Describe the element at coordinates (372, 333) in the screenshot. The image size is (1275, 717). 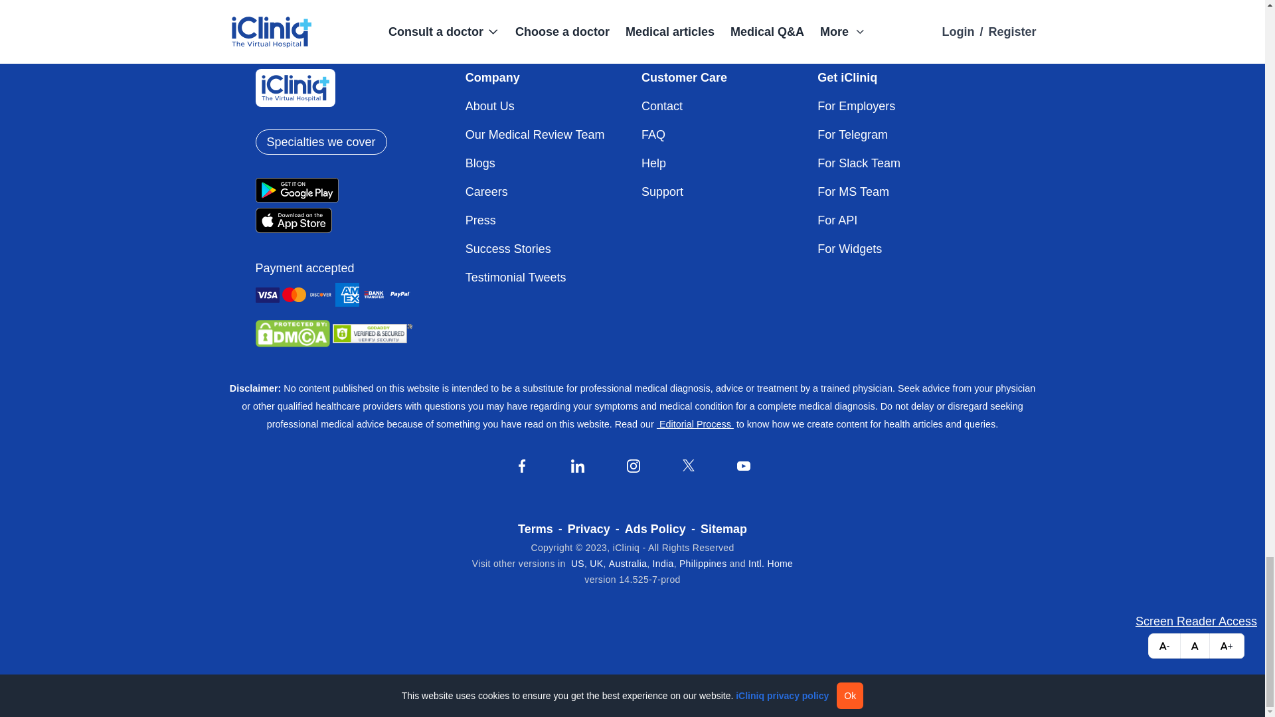
I see `godaddy ssl seal` at that location.